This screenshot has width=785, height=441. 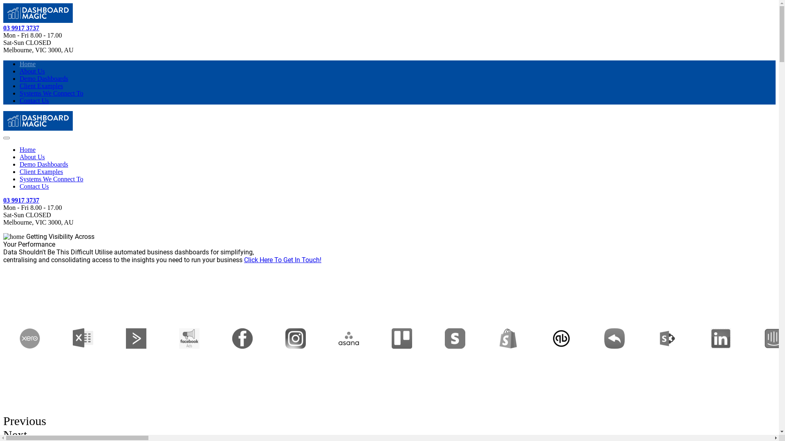 I want to click on Client Examples, so click(x=41, y=171).